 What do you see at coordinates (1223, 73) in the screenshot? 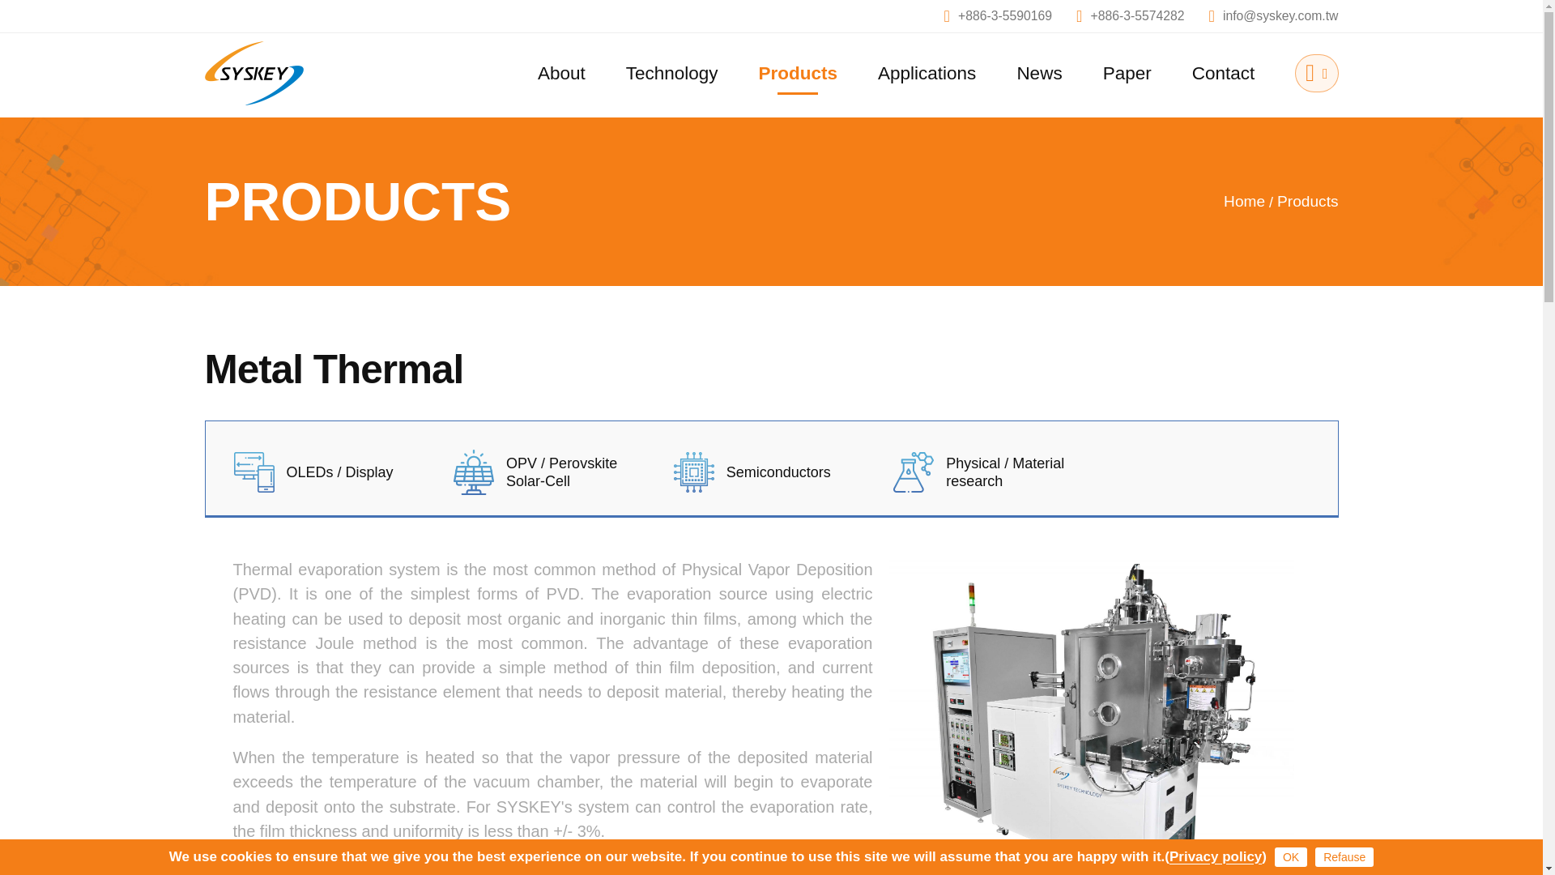
I see `Contact` at bounding box center [1223, 73].